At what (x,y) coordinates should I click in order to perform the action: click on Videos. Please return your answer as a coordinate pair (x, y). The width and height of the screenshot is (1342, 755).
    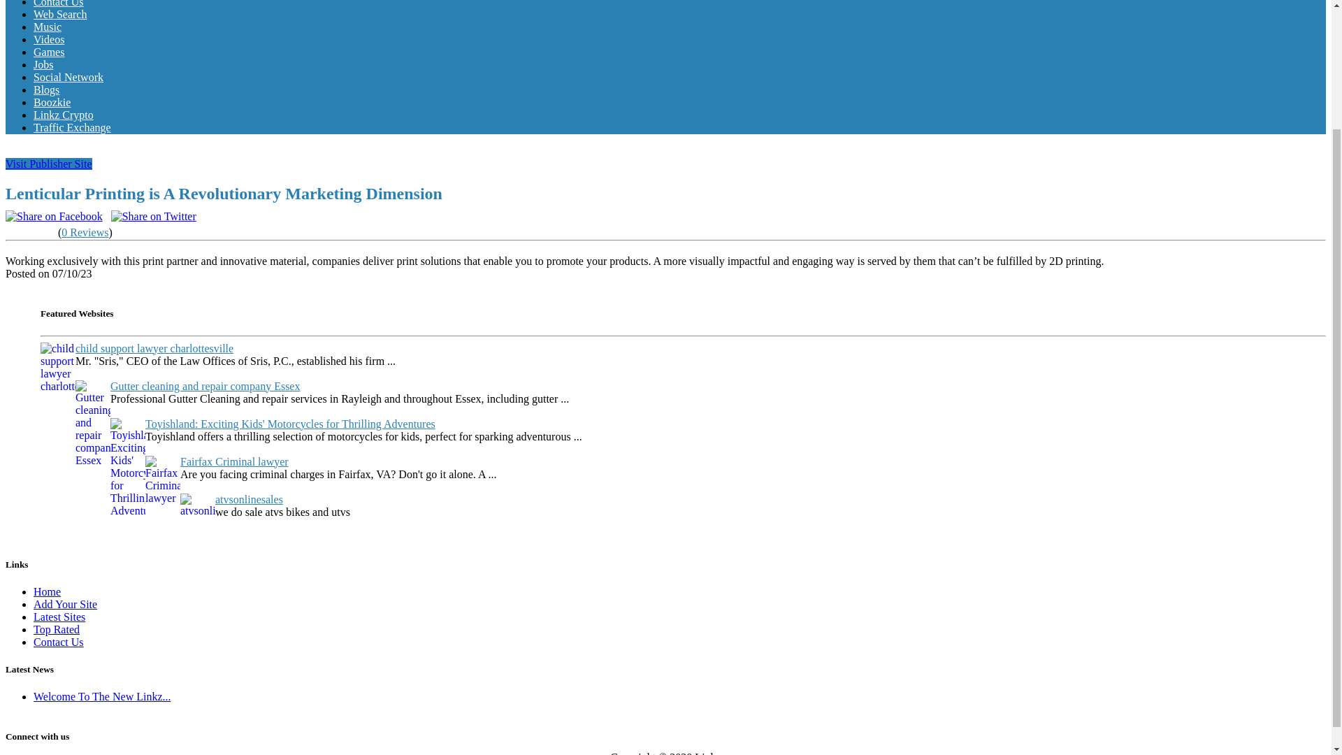
    Looking at the image, I should click on (49, 39).